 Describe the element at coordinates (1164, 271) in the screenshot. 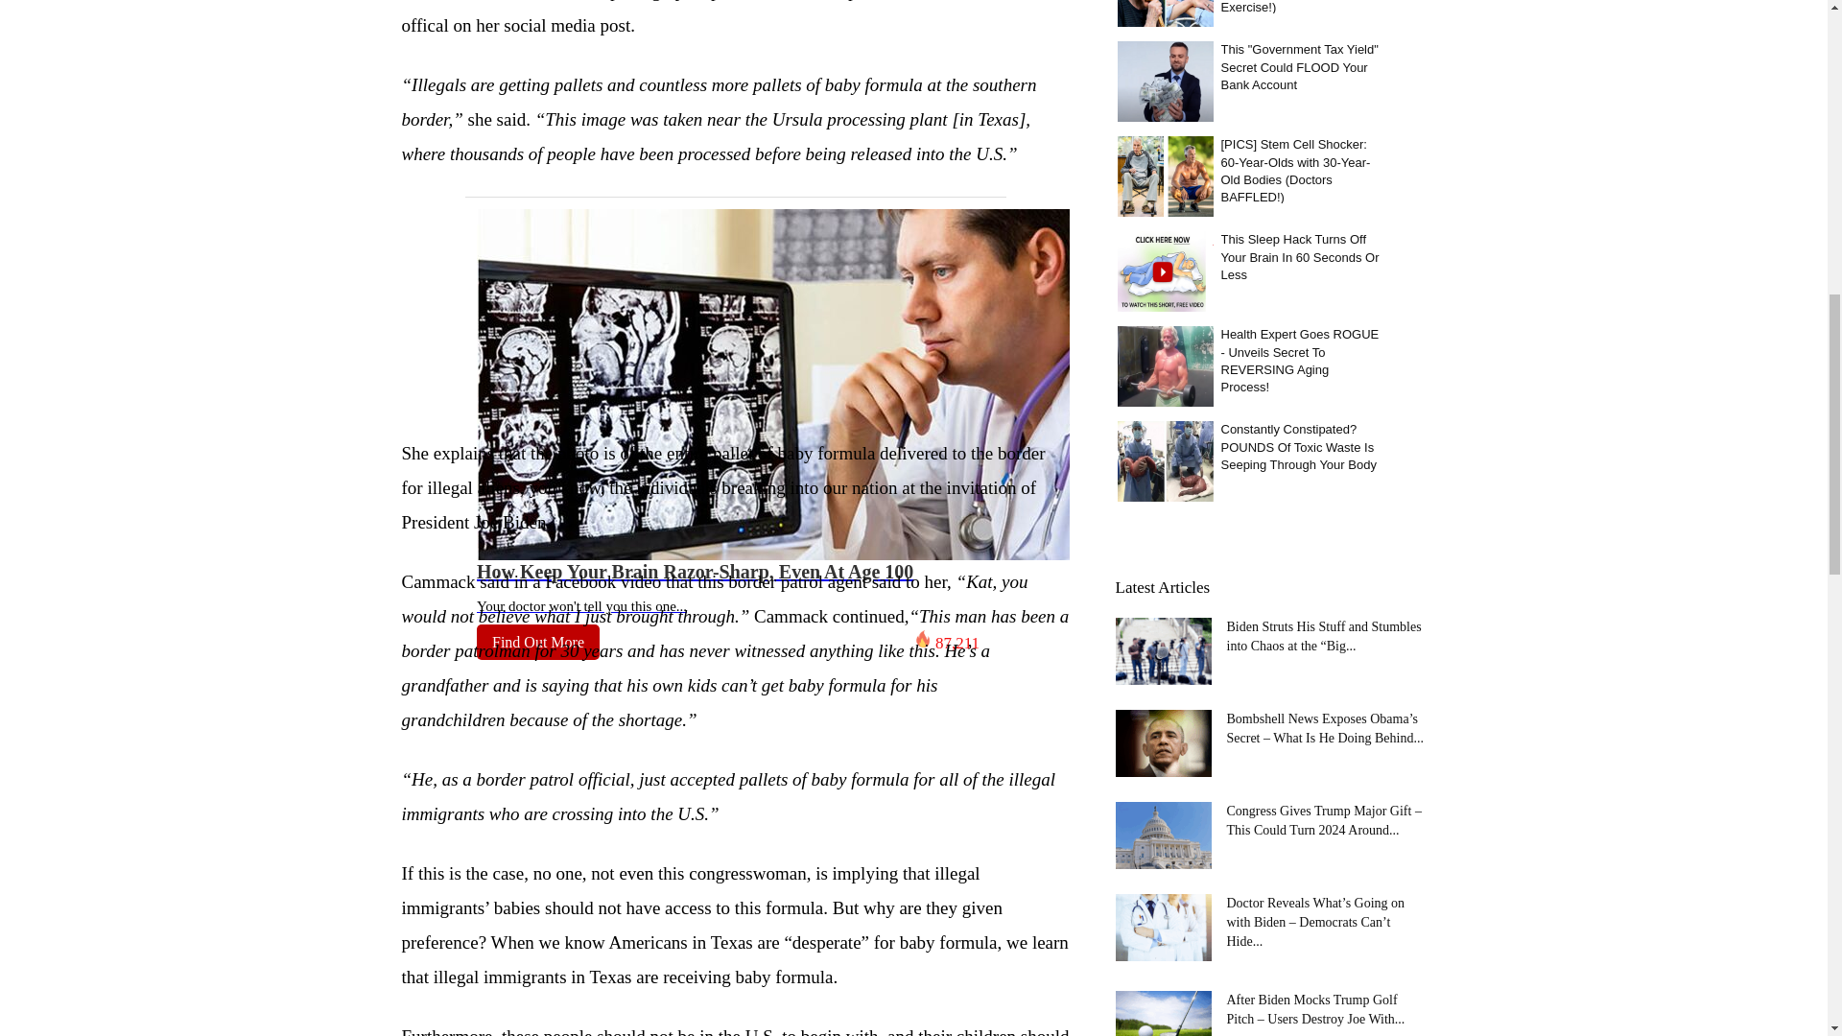

I see `This Sleep Hack Turns Off Your Brain In 60 Seconds Or Less` at that location.